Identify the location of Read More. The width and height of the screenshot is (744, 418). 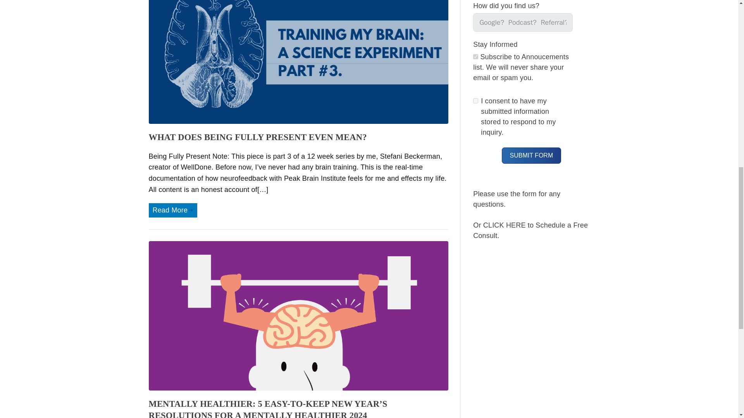
(173, 210).